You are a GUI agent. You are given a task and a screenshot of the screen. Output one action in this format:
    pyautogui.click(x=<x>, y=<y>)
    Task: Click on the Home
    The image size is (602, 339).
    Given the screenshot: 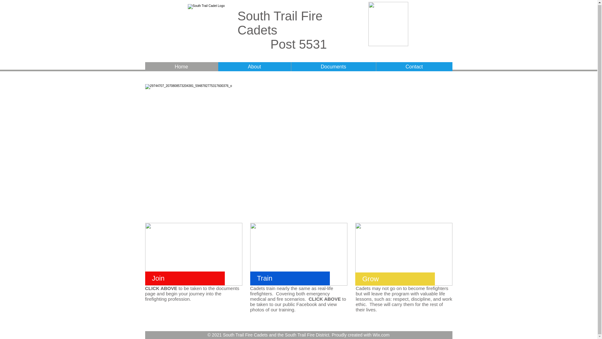 What is the action you would take?
    pyautogui.click(x=181, y=67)
    